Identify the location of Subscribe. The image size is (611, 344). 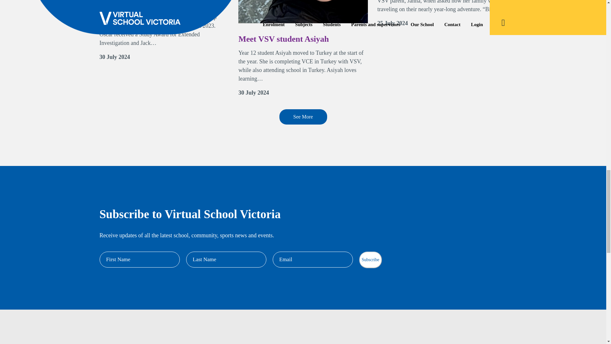
(370, 260).